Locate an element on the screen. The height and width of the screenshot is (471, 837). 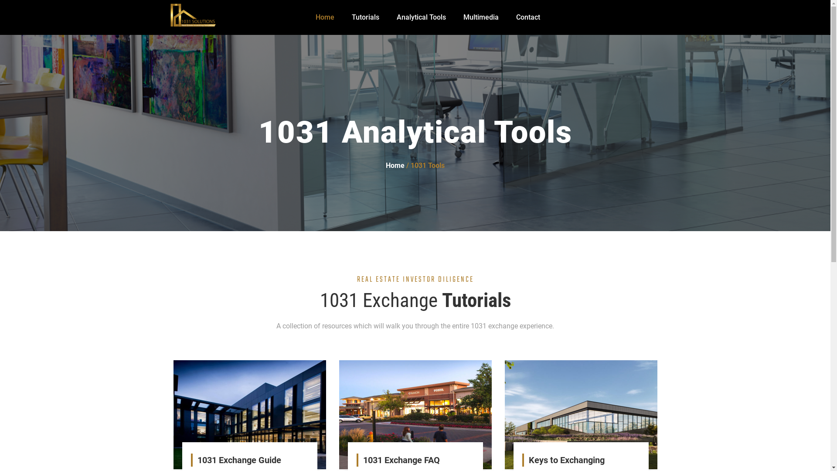
Multimedia is located at coordinates (481, 17).